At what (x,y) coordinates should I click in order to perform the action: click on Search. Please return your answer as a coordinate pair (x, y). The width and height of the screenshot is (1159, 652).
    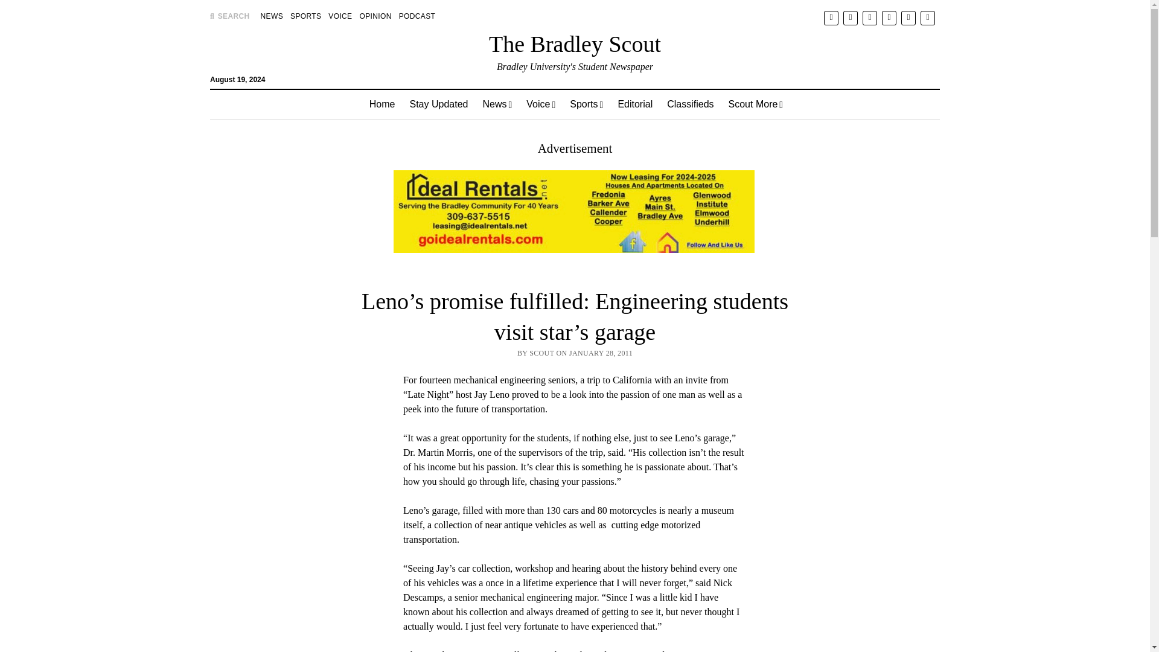
    Looking at the image, I should click on (753, 103).